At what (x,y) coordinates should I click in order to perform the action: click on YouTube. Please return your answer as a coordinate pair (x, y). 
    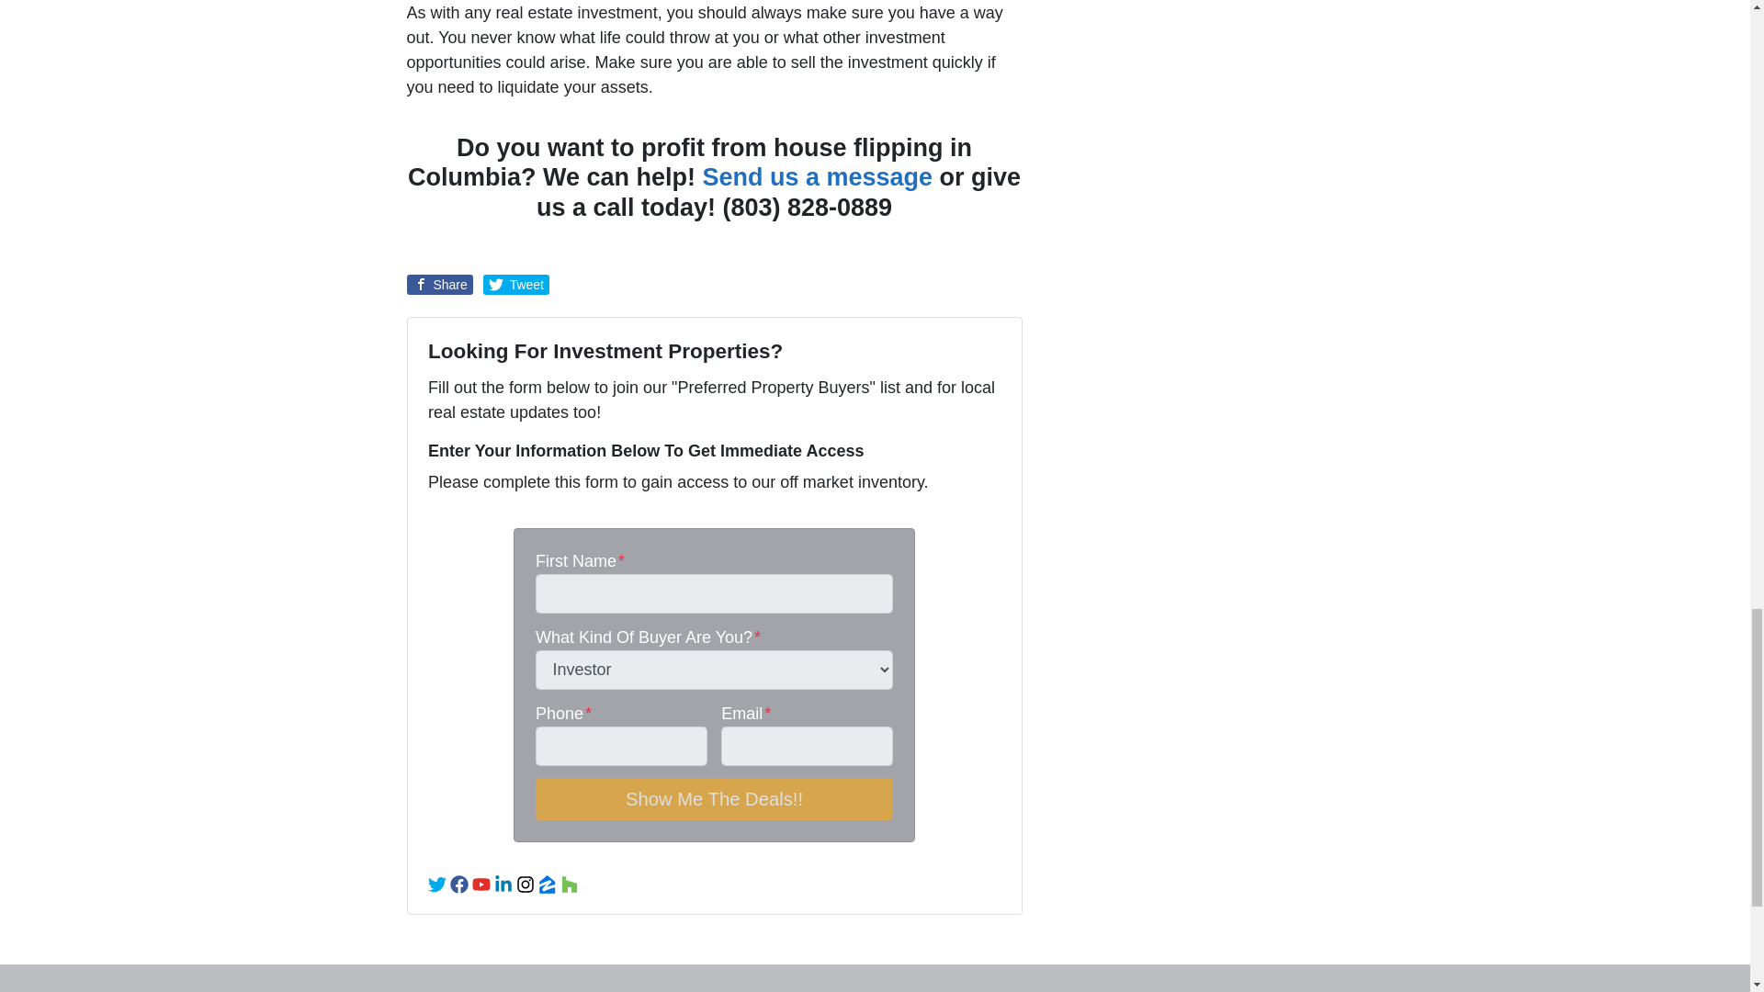
    Looking at the image, I should click on (481, 884).